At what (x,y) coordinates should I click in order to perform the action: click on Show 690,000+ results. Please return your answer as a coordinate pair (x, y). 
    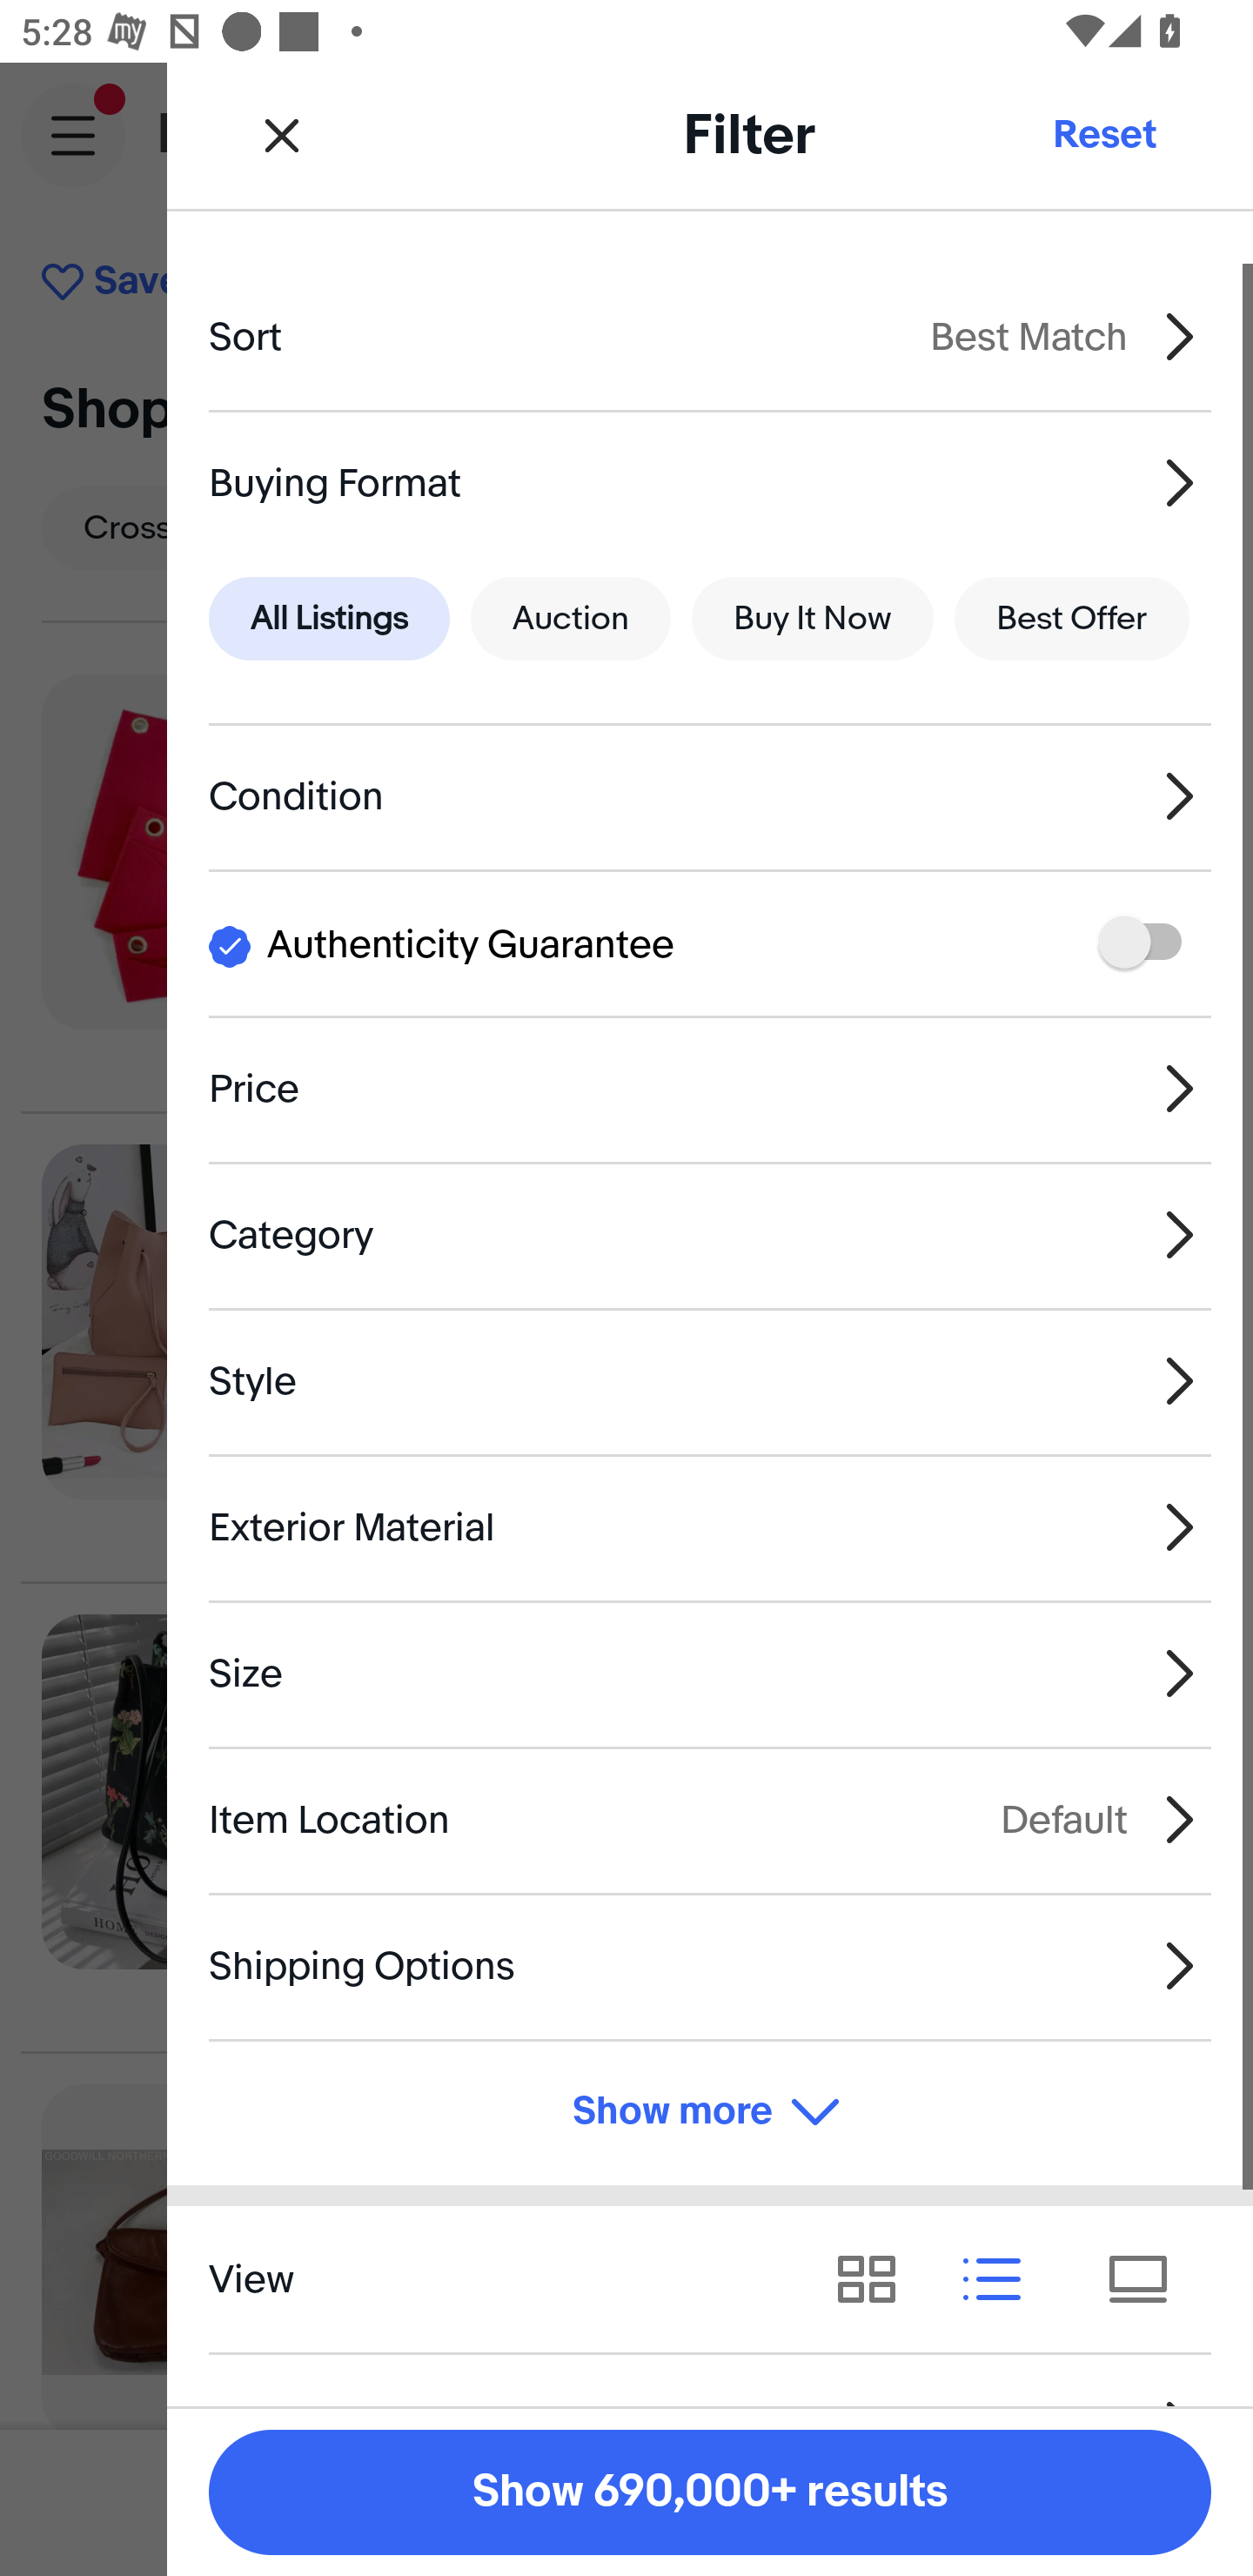
    Looking at the image, I should click on (710, 2492).